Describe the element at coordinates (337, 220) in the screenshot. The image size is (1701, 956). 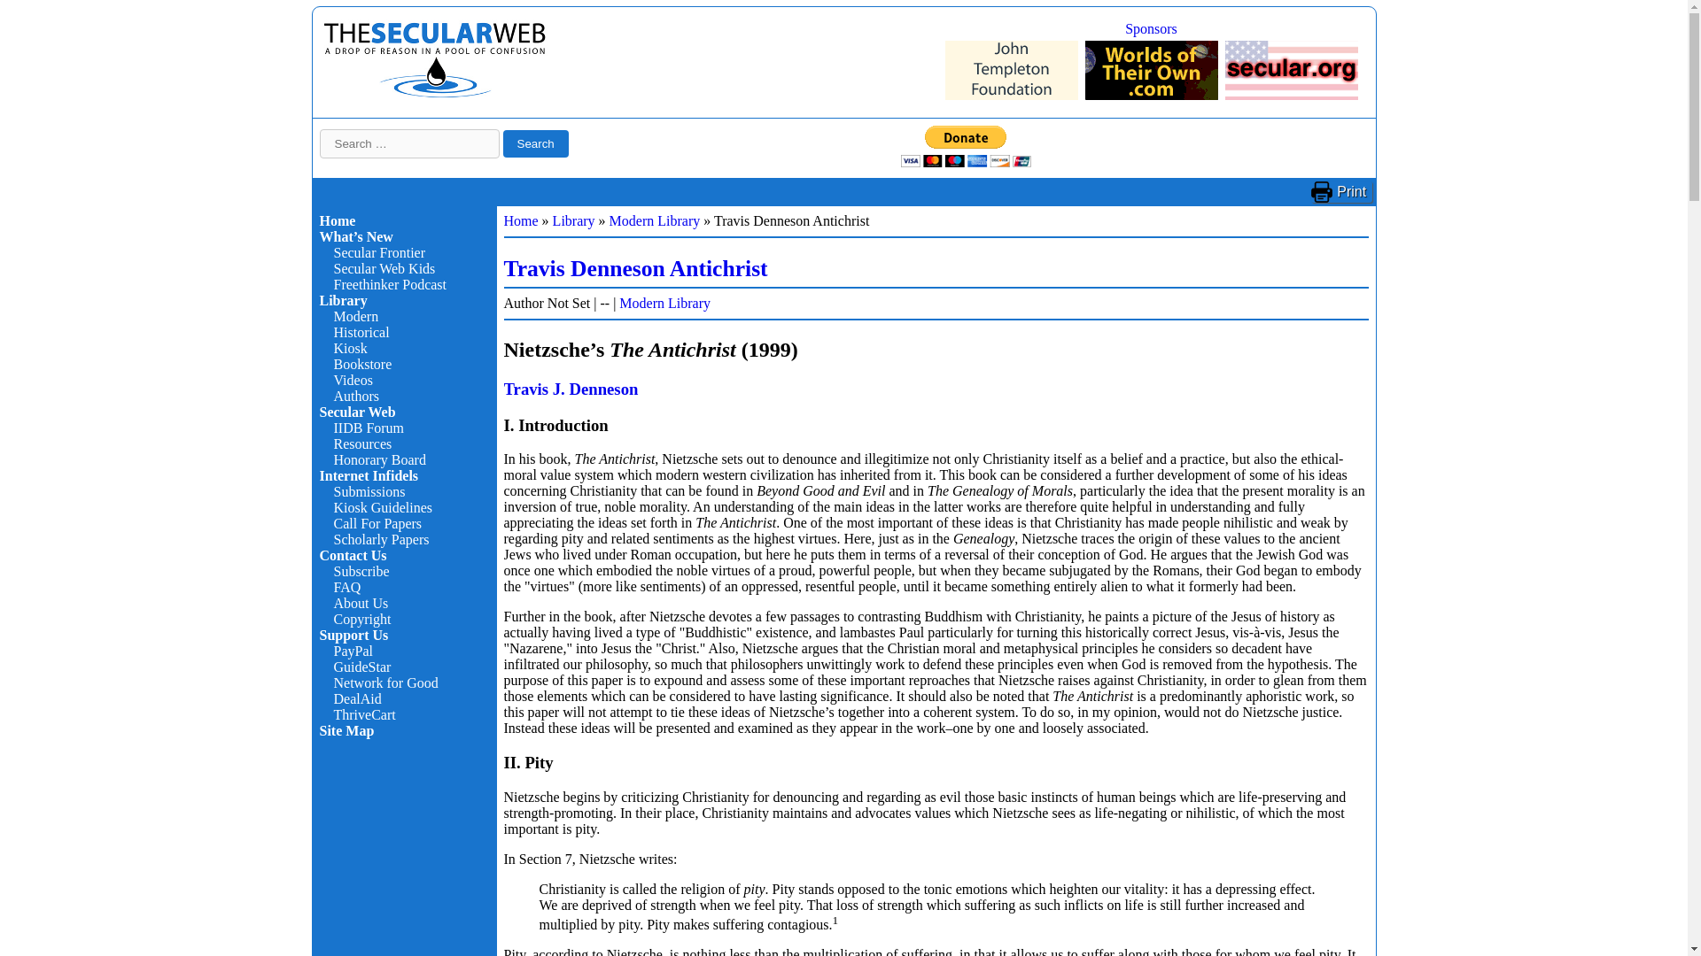
I see `Home` at that location.